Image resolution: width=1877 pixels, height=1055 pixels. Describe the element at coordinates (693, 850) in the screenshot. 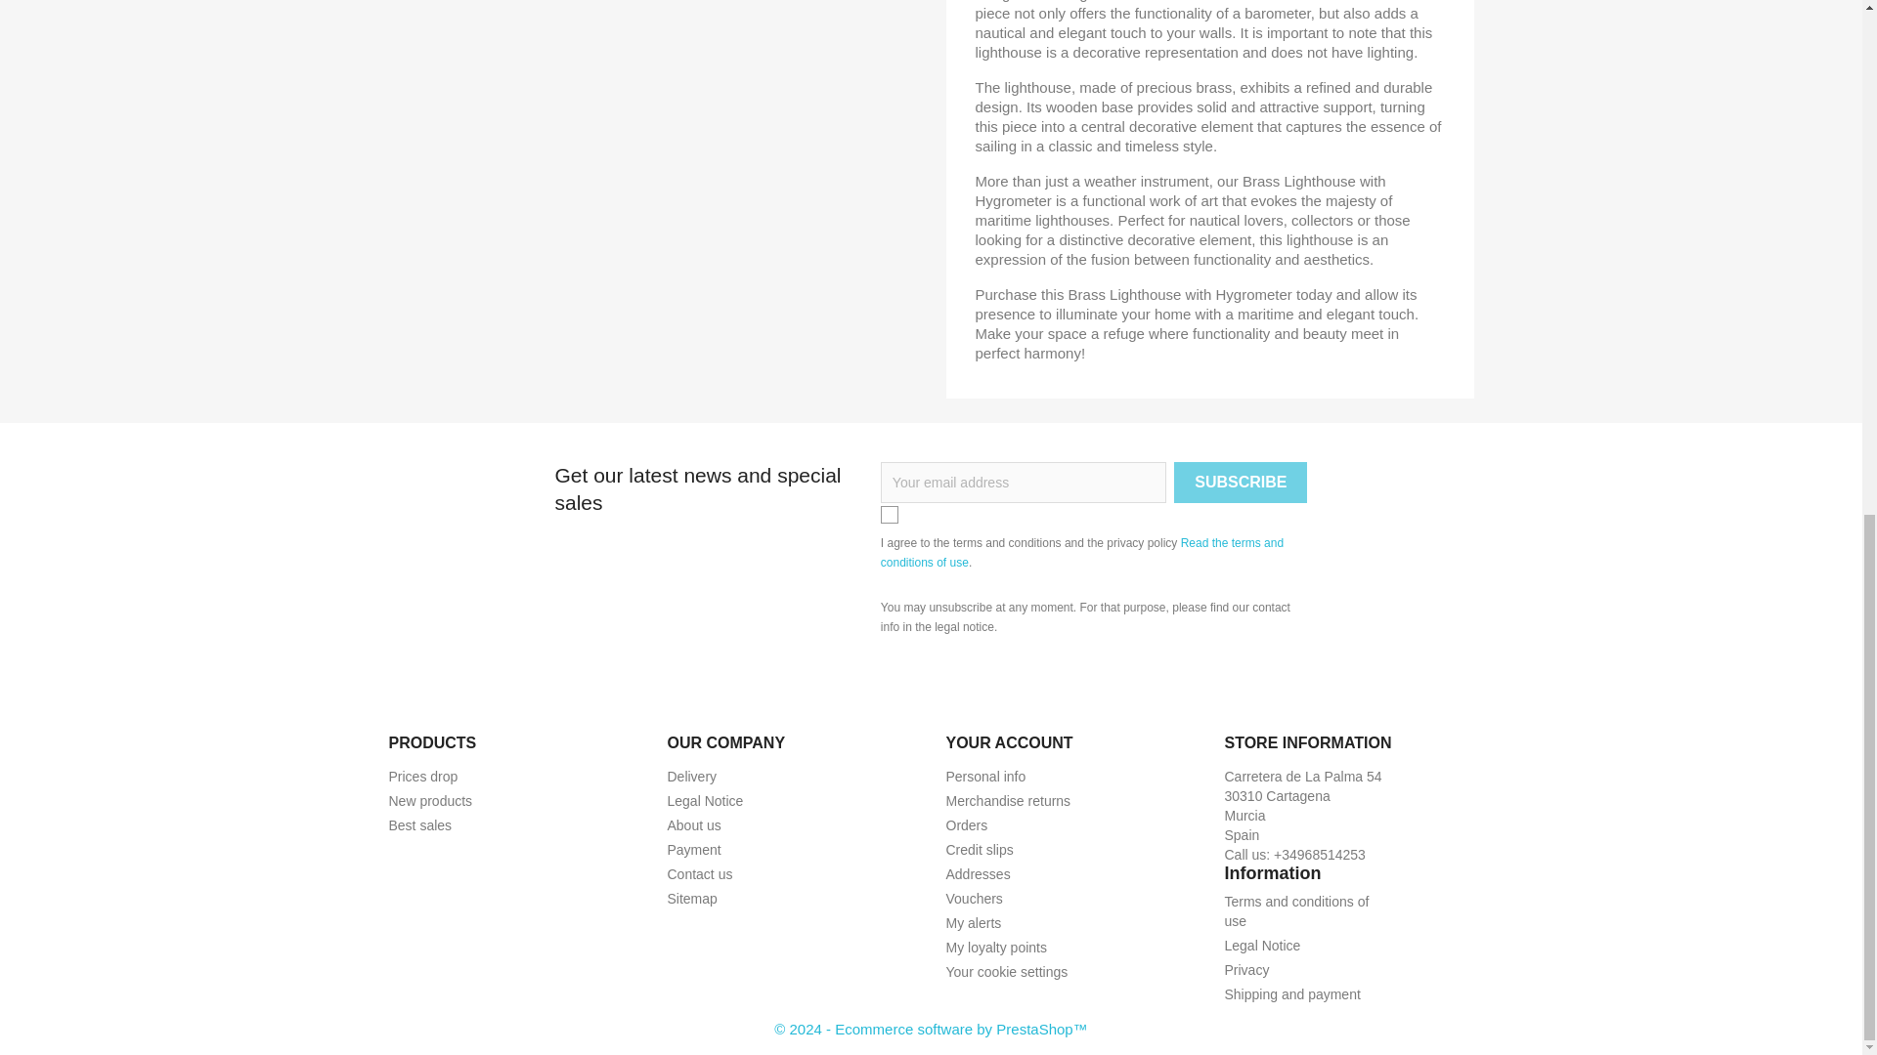

I see `Payments` at that location.